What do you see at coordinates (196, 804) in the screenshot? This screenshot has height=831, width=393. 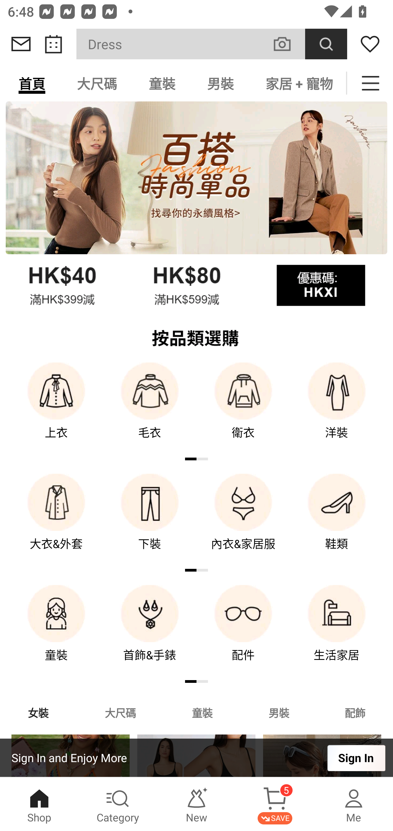 I see `New` at bounding box center [196, 804].